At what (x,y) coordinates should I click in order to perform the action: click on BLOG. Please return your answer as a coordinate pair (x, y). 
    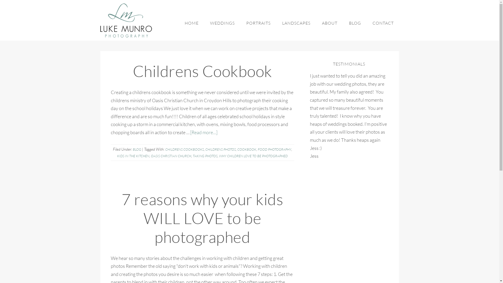
    Looking at the image, I should click on (355, 23).